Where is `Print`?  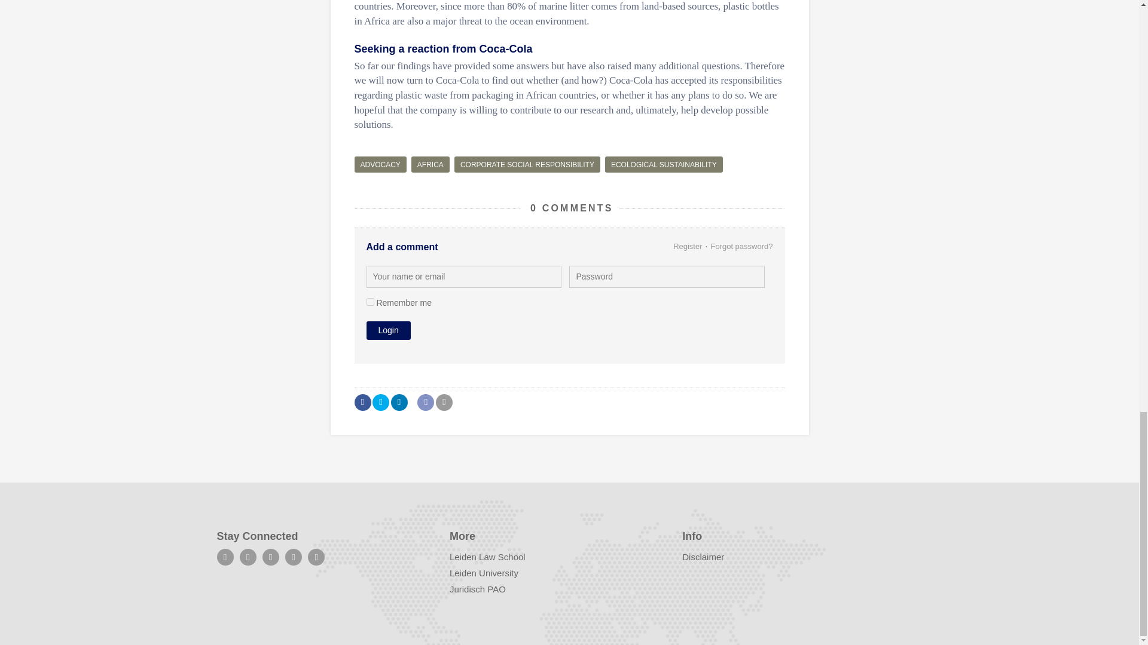 Print is located at coordinates (444, 402).